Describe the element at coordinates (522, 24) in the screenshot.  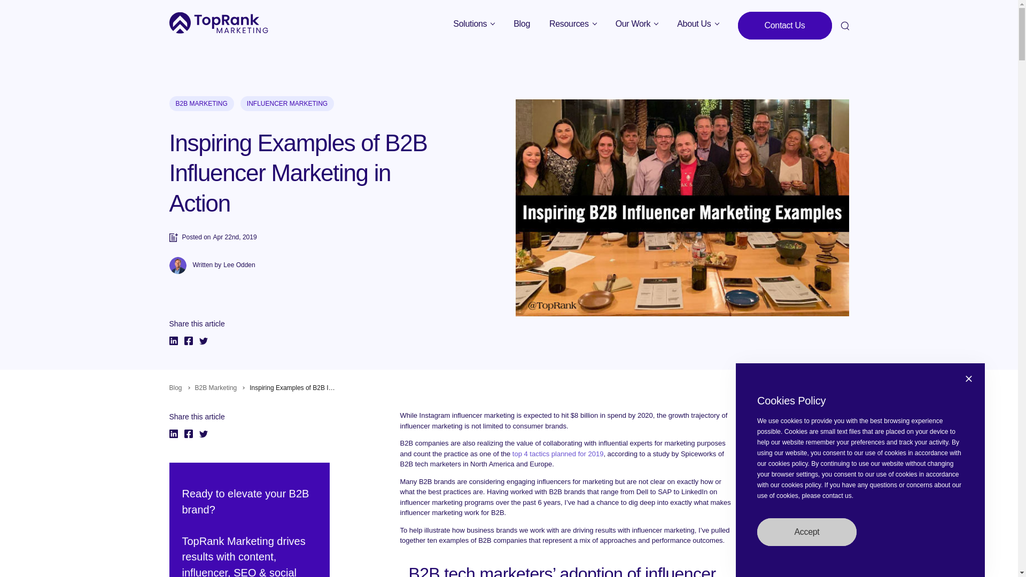
I see `Blog` at that location.